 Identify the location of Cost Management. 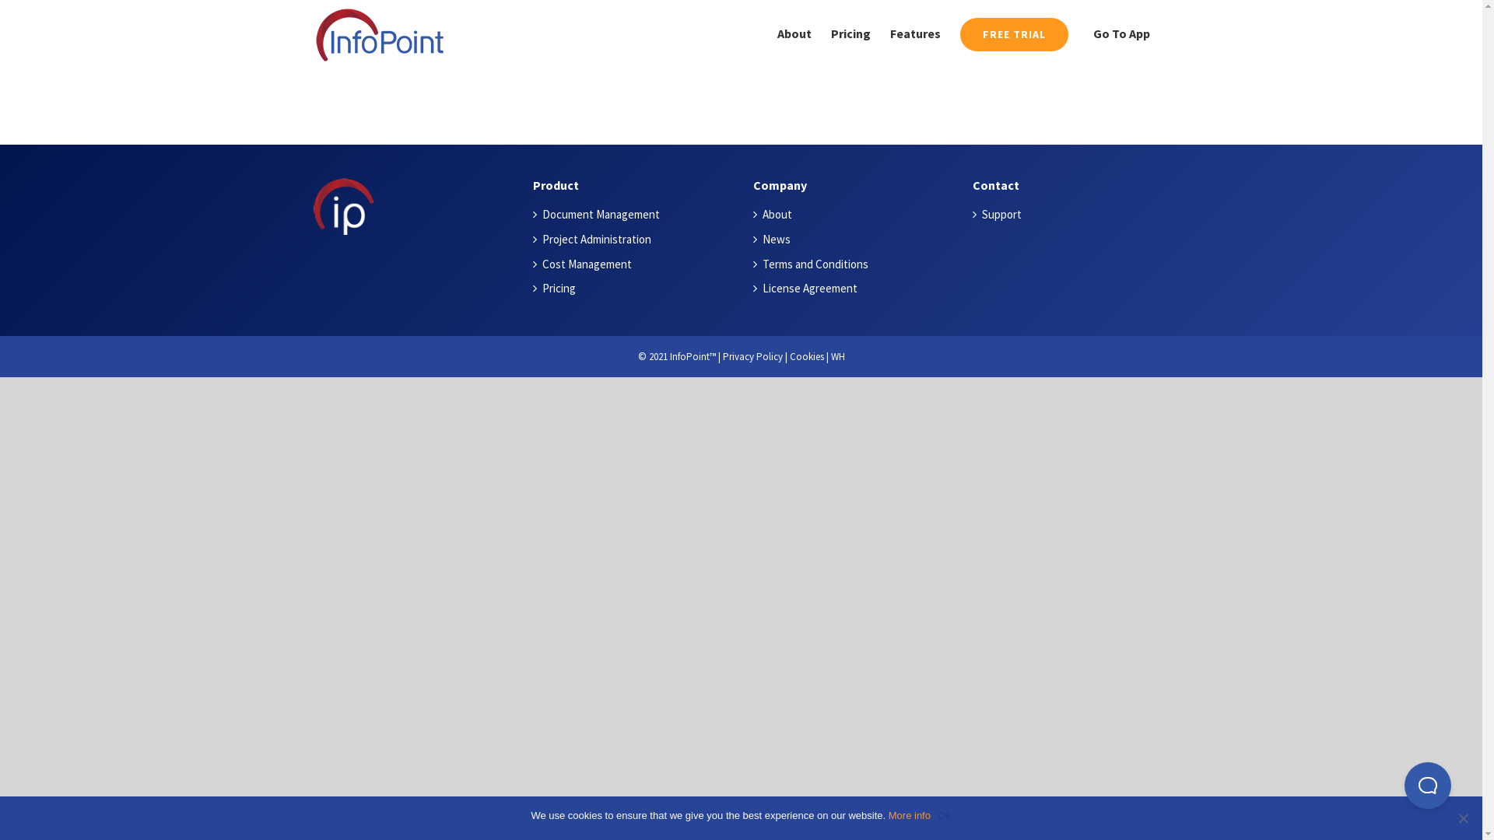
(637, 264).